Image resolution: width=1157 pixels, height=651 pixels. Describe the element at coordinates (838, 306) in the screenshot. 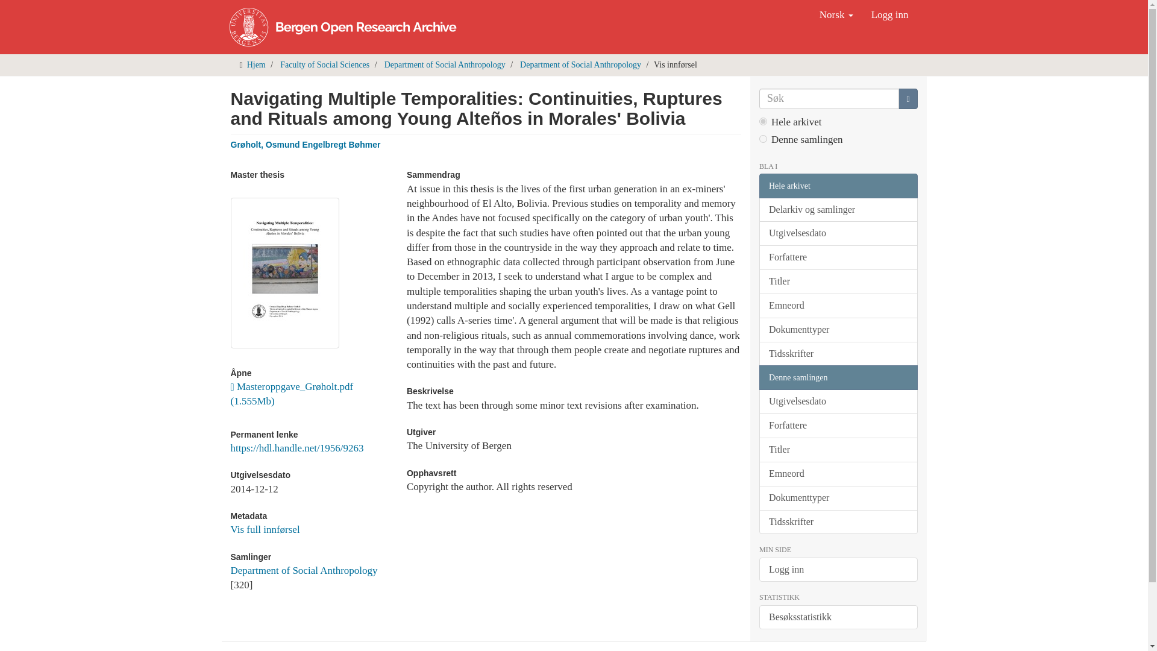

I see `Emneord` at that location.